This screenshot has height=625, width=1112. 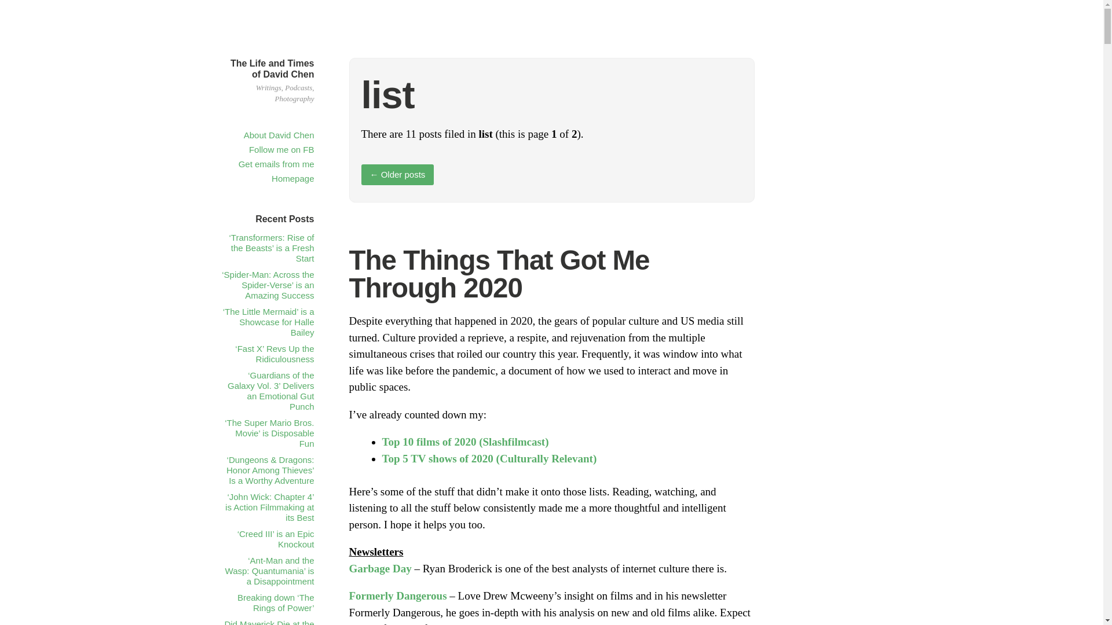 I want to click on Follow me on FB, so click(x=281, y=149).